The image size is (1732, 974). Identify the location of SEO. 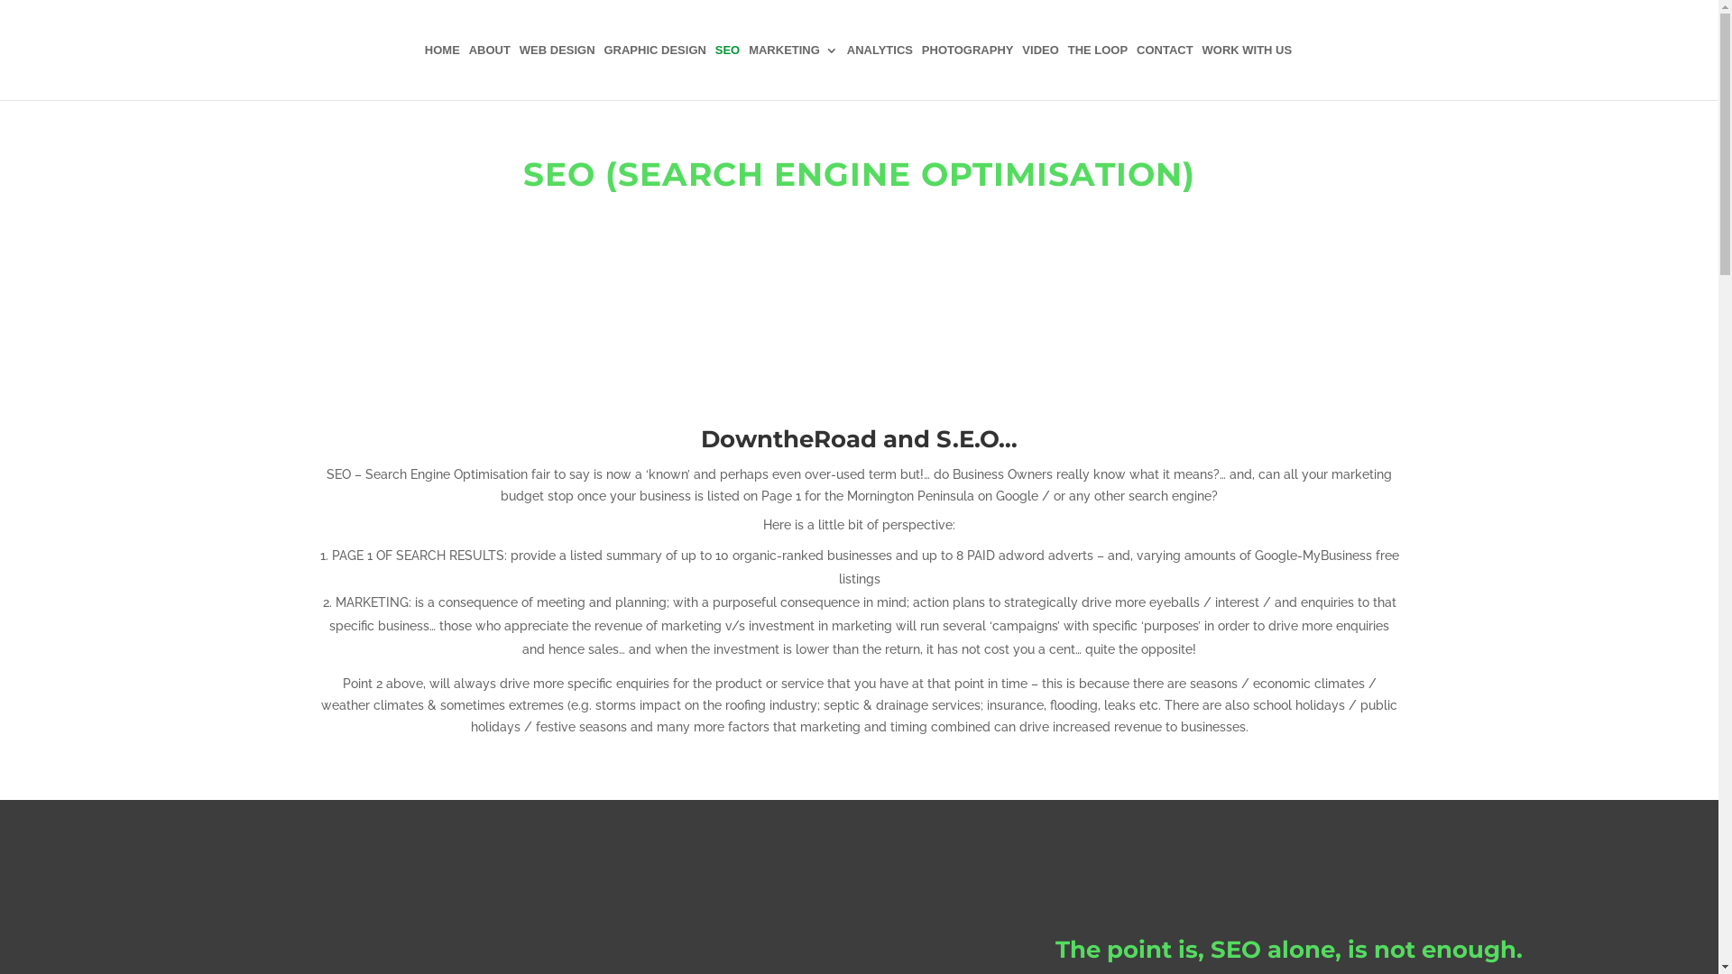
(727, 72).